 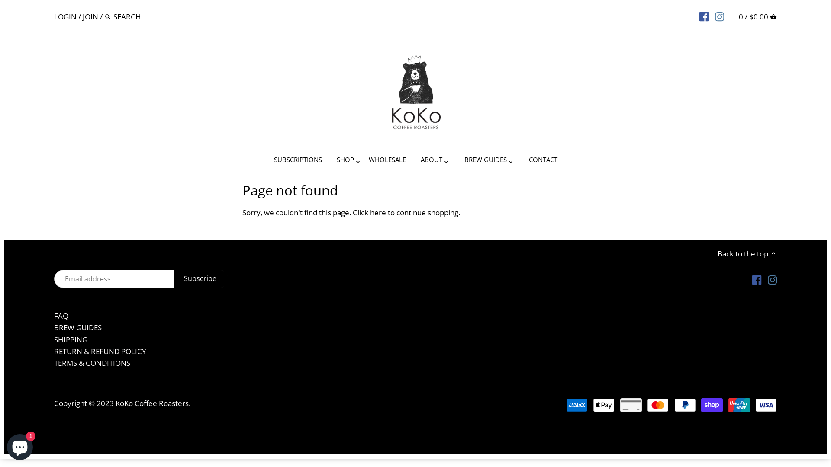 I want to click on Instagram, so click(x=772, y=279).